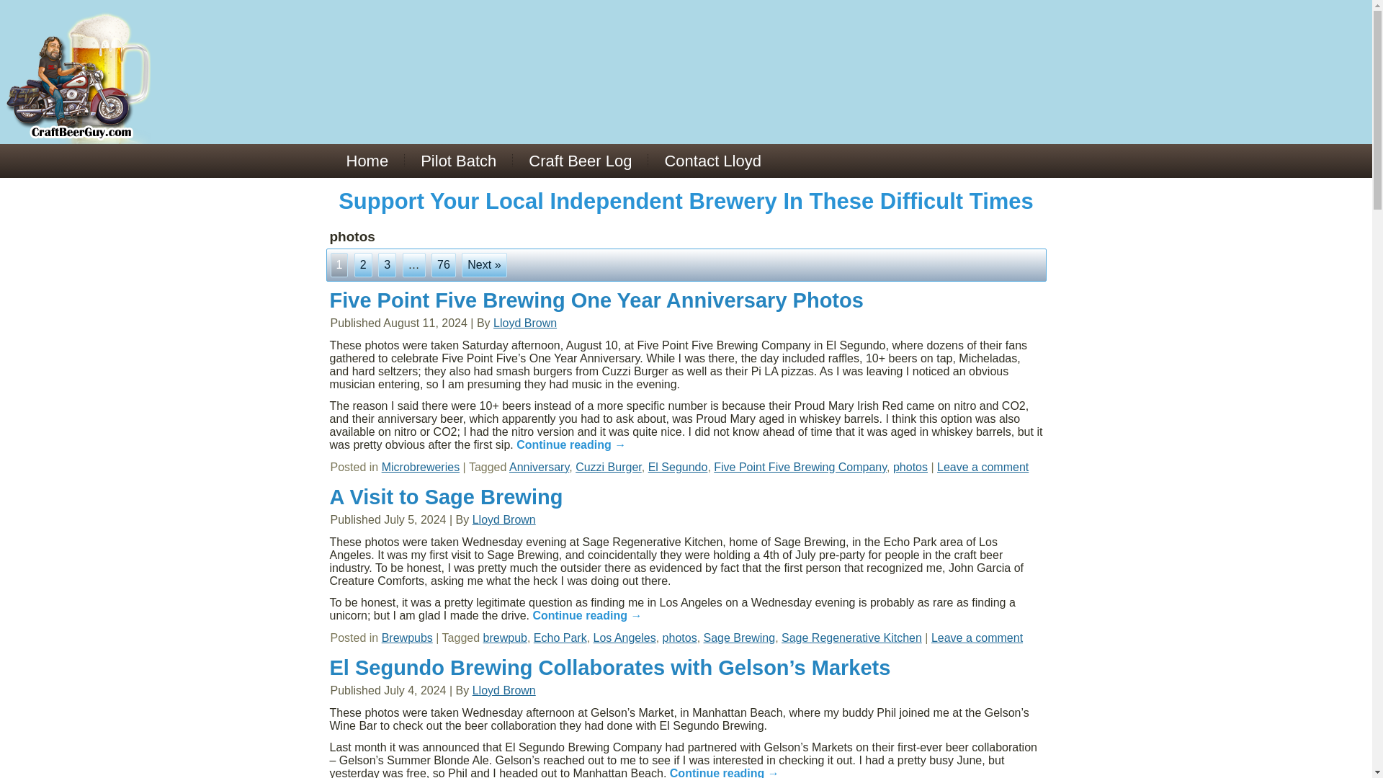 This screenshot has height=778, width=1383. What do you see at coordinates (713, 161) in the screenshot?
I see `Contact Lloyd` at bounding box center [713, 161].